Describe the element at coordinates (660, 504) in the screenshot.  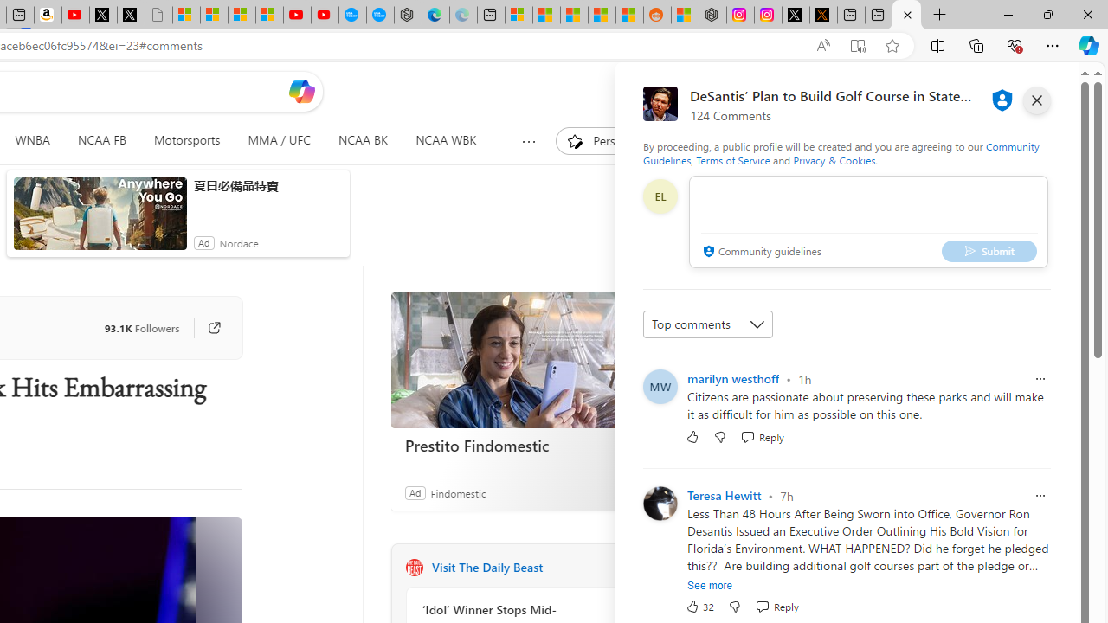
I see `Profile Picture` at that location.